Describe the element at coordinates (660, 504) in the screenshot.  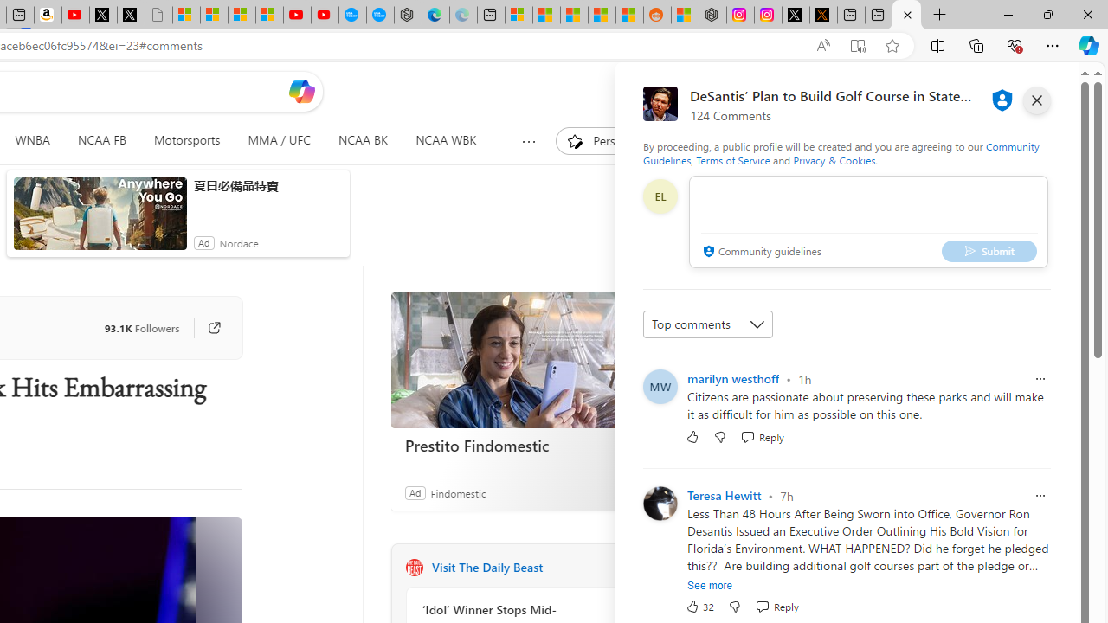
I see `Profile Picture` at that location.